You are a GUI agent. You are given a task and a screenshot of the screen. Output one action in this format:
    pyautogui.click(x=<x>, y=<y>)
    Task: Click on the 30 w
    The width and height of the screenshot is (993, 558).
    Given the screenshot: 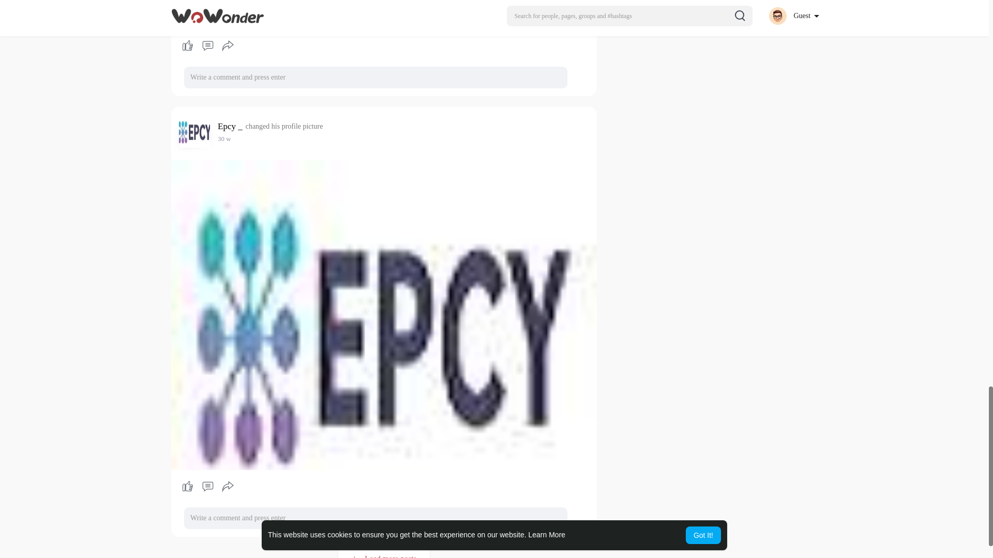 What is the action you would take?
    pyautogui.click(x=224, y=138)
    